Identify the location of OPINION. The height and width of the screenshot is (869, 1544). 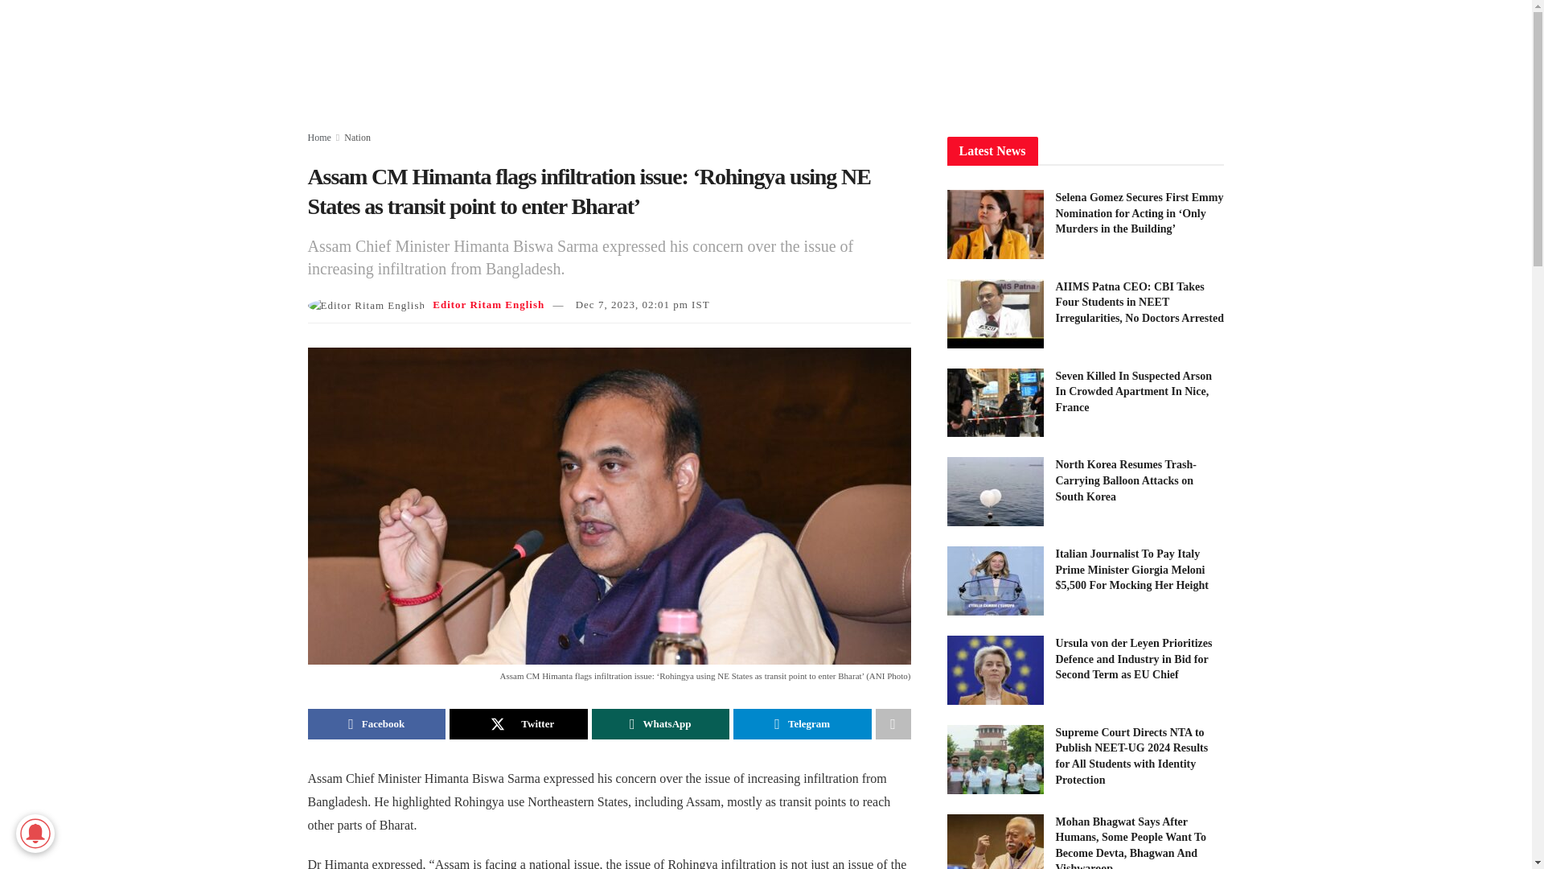
(1152, 56).